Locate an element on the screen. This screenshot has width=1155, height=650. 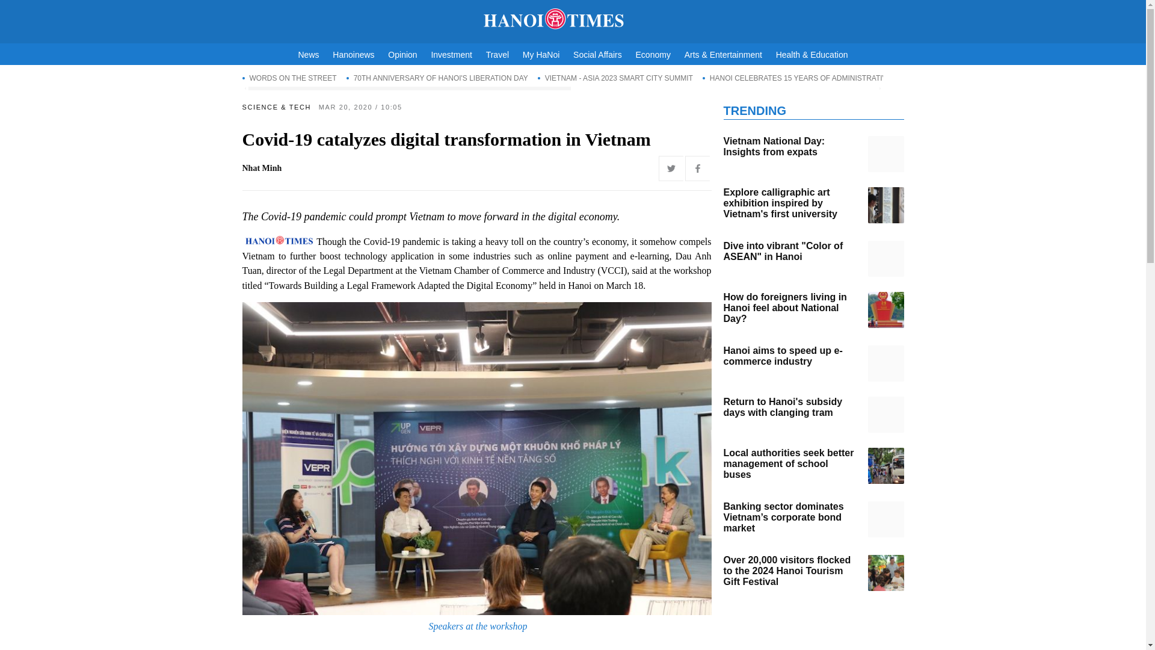
Vietnam - Asia 2023 Smart City Summit  is located at coordinates (615, 78).